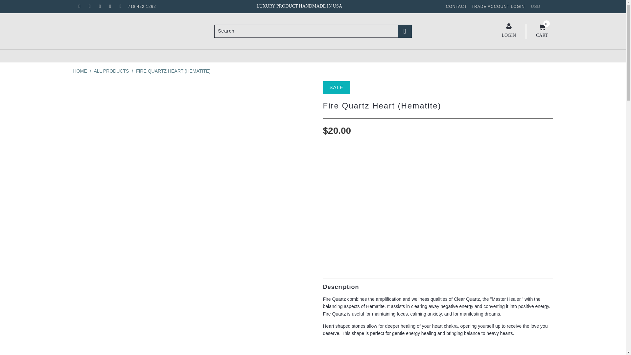 The height and width of the screenshot is (355, 631). Describe the element at coordinates (110, 7) in the screenshot. I see `Aviva Stanoff Design on Instagram` at that location.